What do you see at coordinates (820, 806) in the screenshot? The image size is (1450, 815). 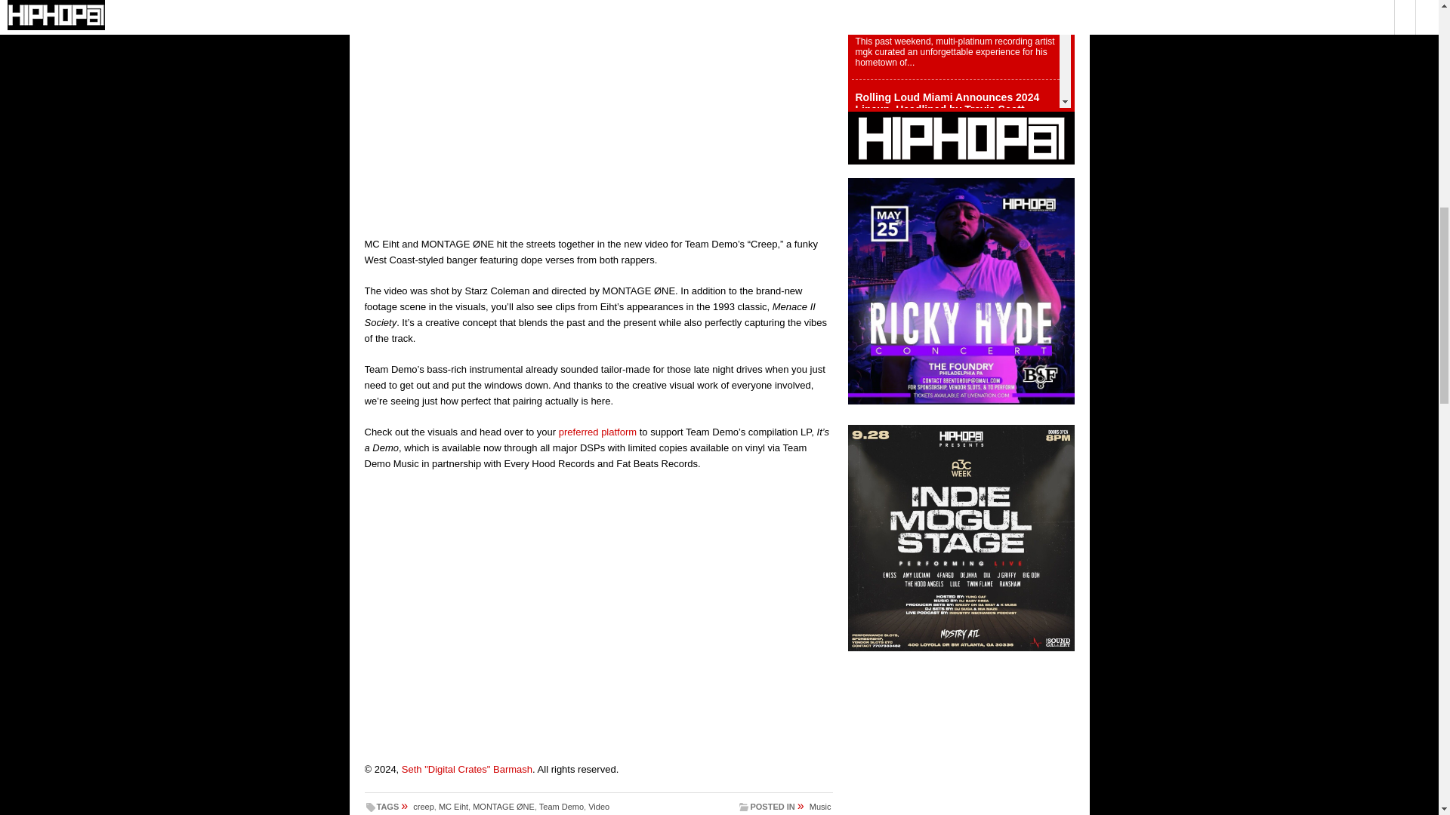 I see `Music` at bounding box center [820, 806].